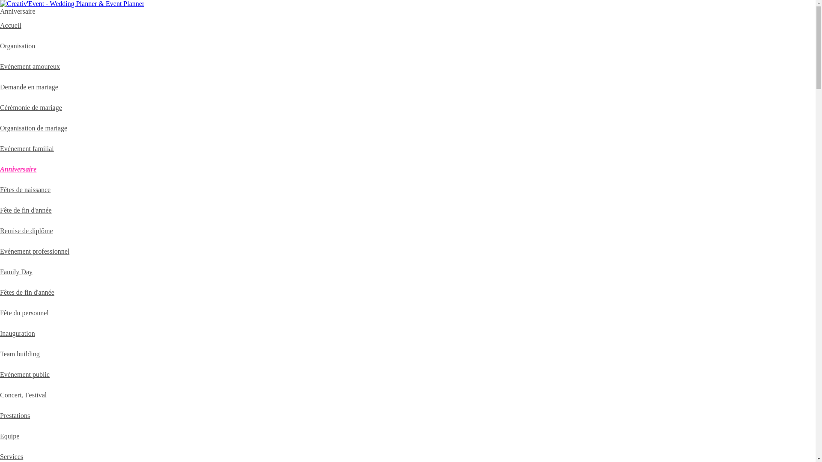  What do you see at coordinates (18, 334) in the screenshot?
I see `Inauguration` at bounding box center [18, 334].